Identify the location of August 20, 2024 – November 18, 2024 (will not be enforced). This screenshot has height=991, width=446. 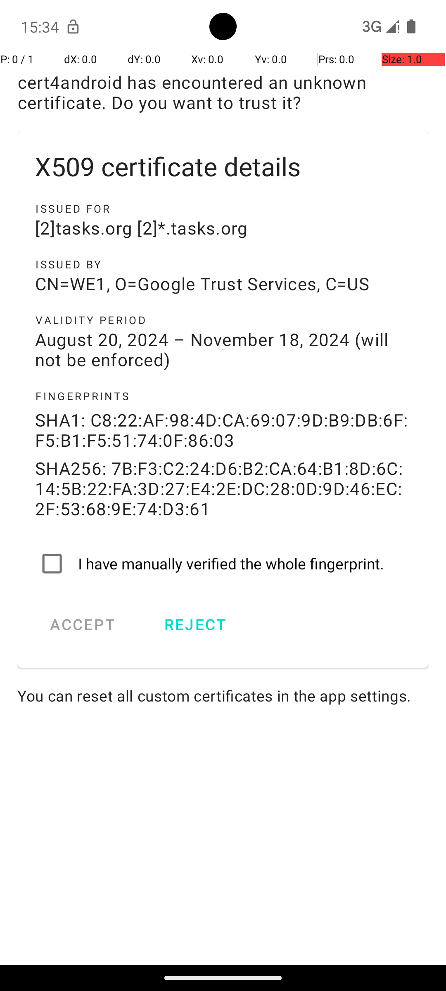
(223, 349).